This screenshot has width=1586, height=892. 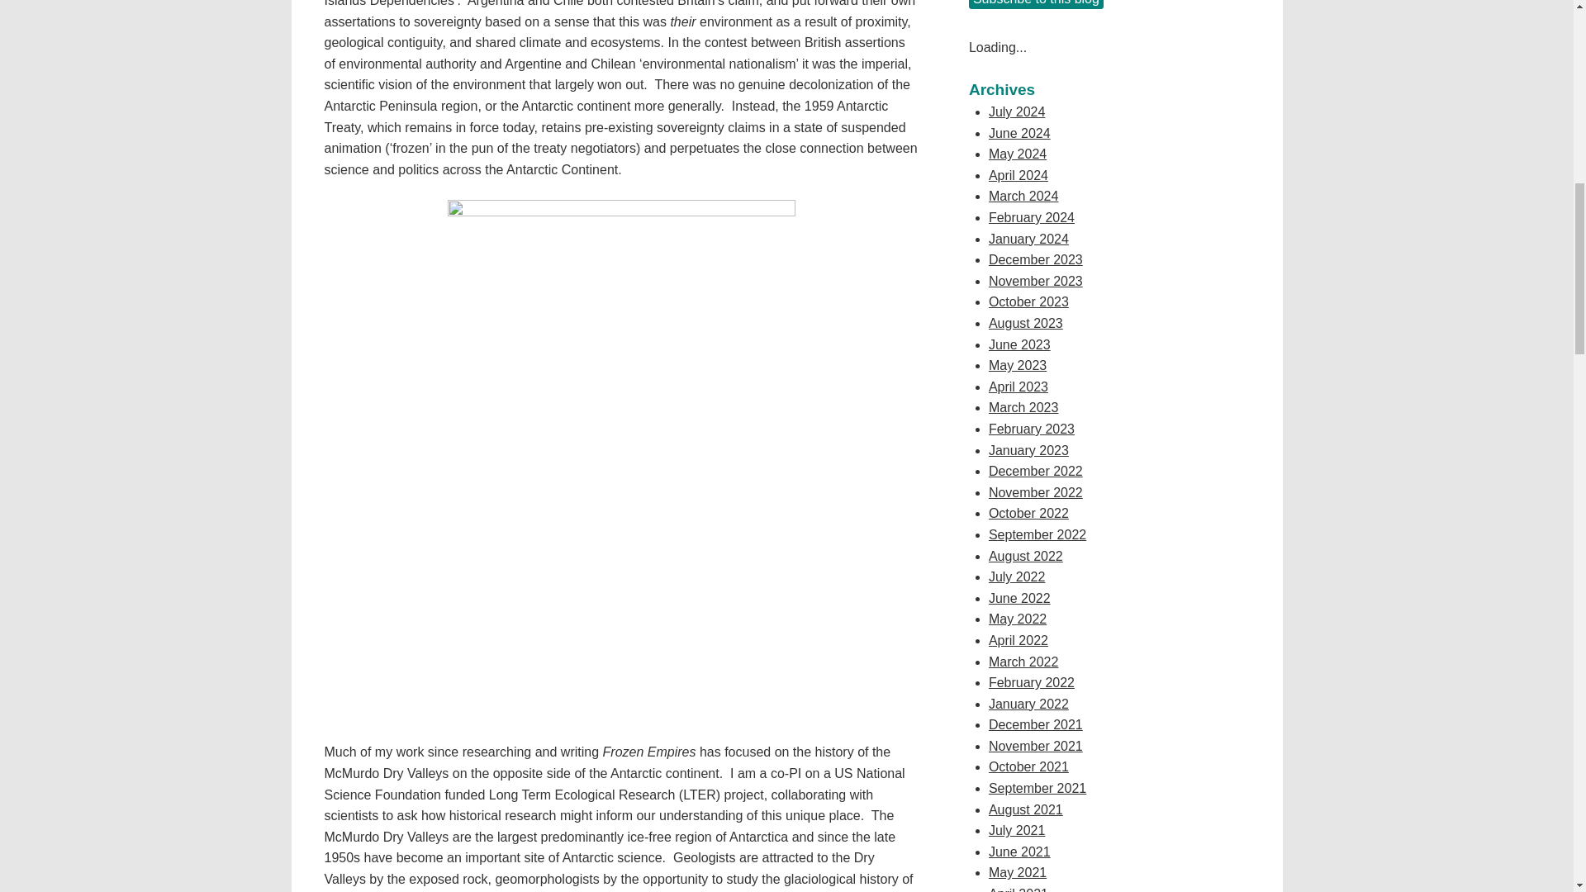 What do you see at coordinates (1018, 154) in the screenshot?
I see `May 2024` at bounding box center [1018, 154].